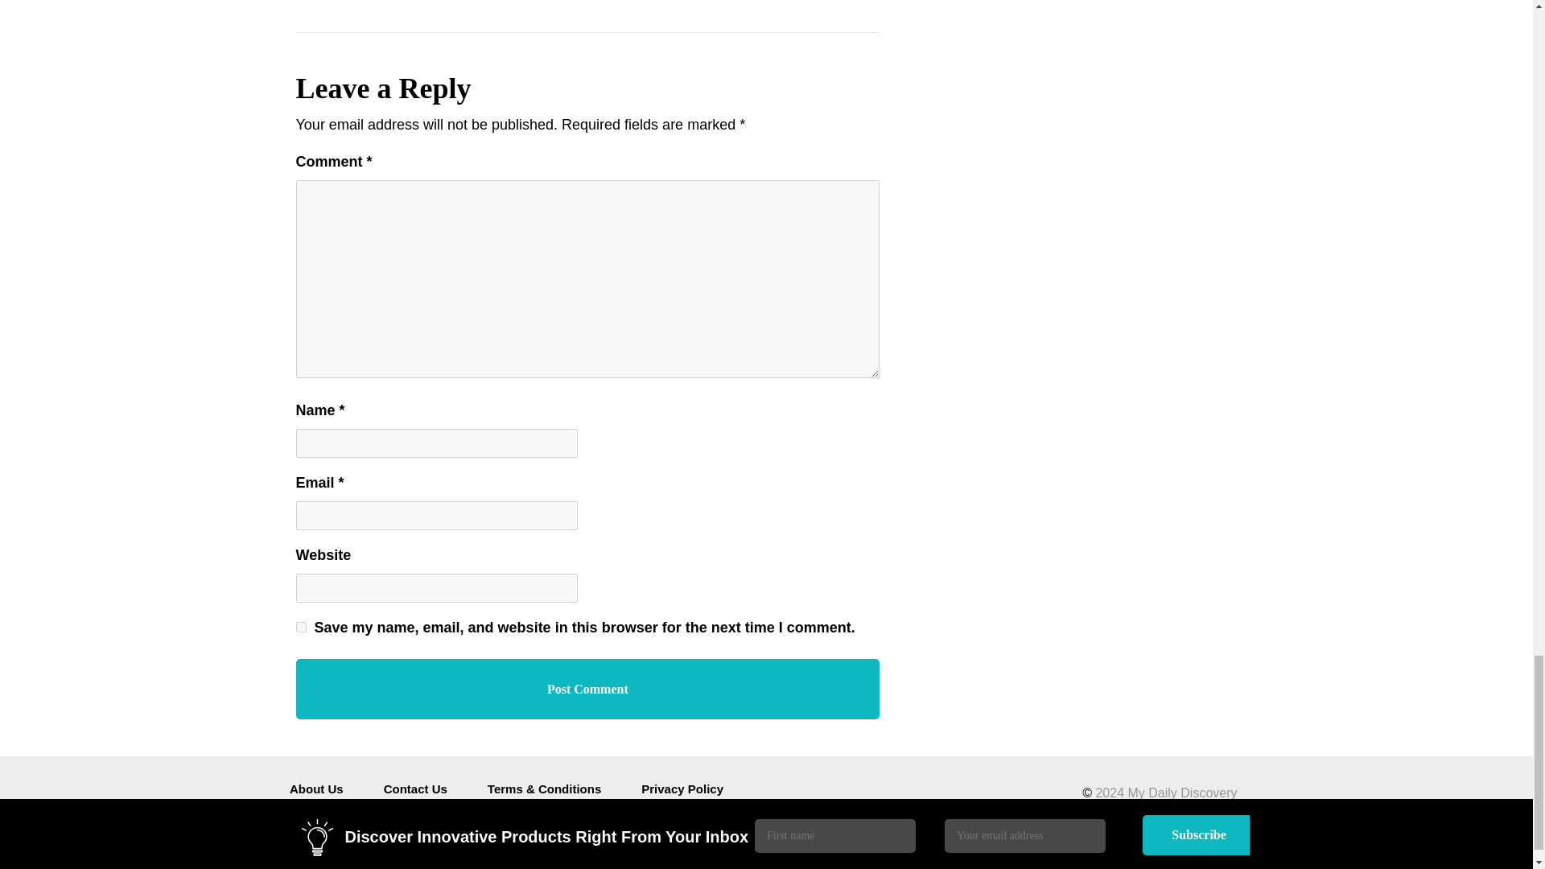  What do you see at coordinates (301, 628) in the screenshot?
I see `yes` at bounding box center [301, 628].